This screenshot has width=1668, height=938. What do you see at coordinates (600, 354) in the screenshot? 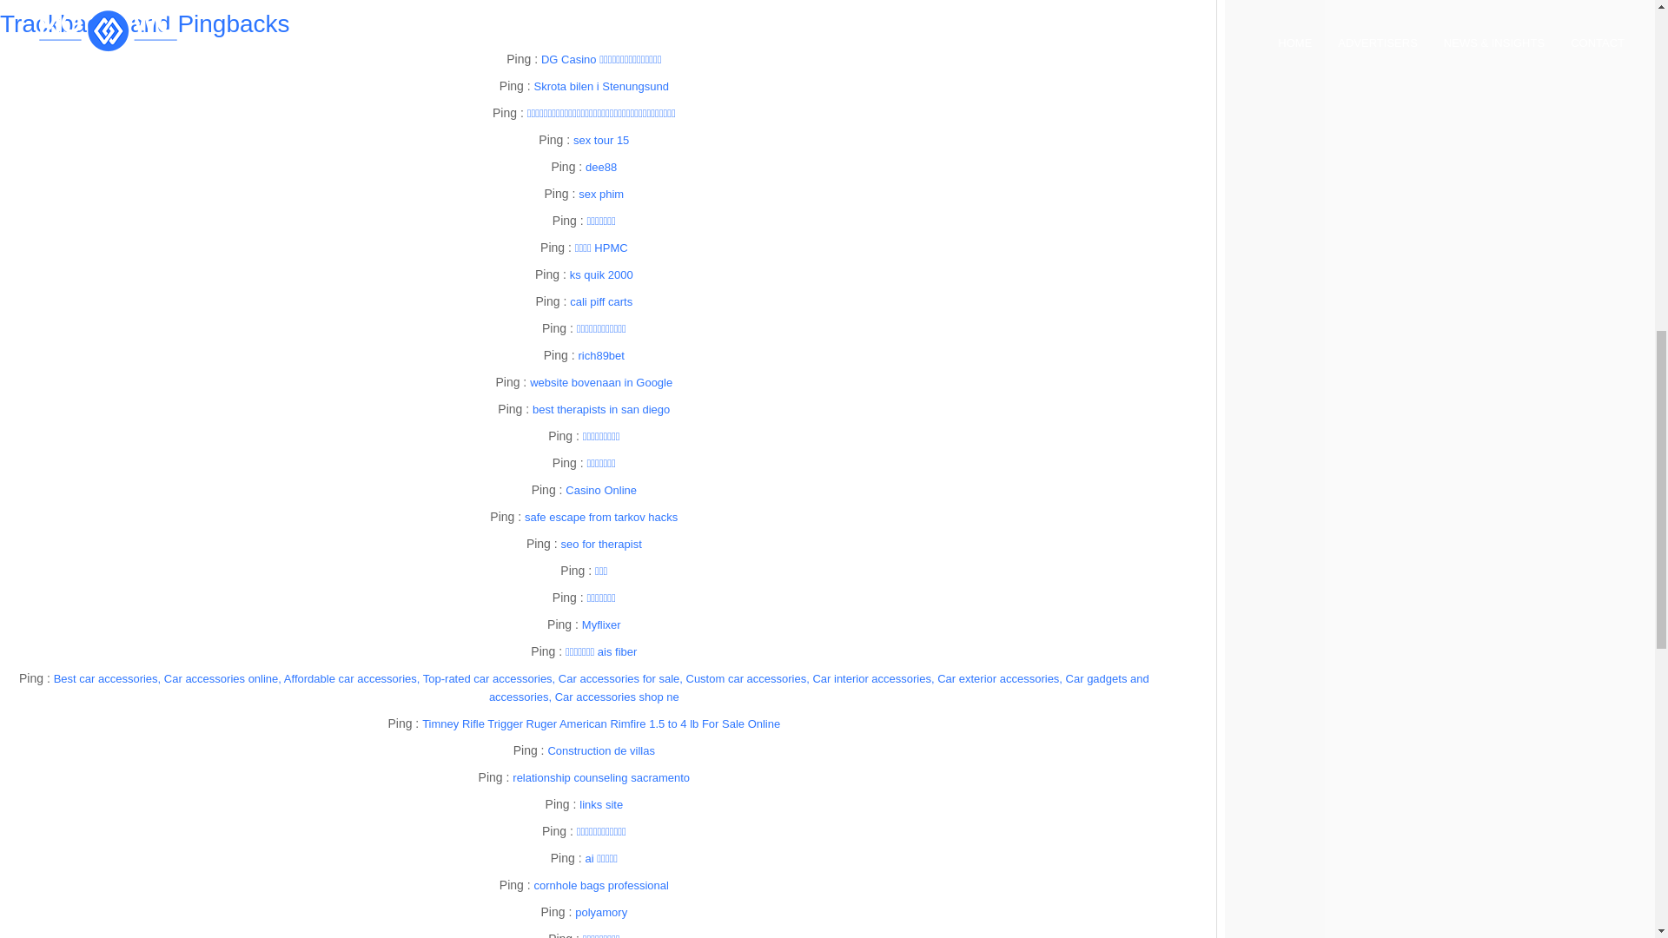
I see `rich89bet` at bounding box center [600, 354].